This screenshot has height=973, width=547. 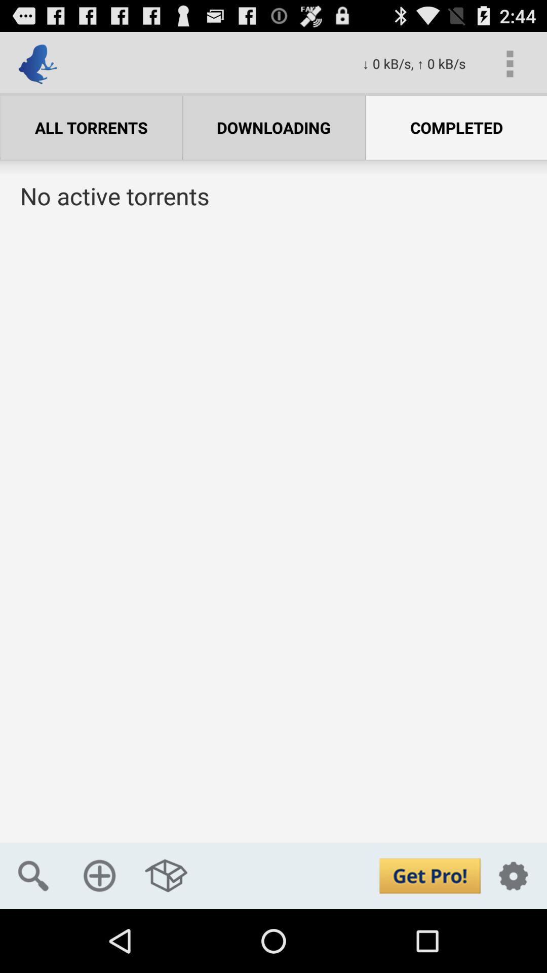 I want to click on torrent list, so click(x=273, y=537).